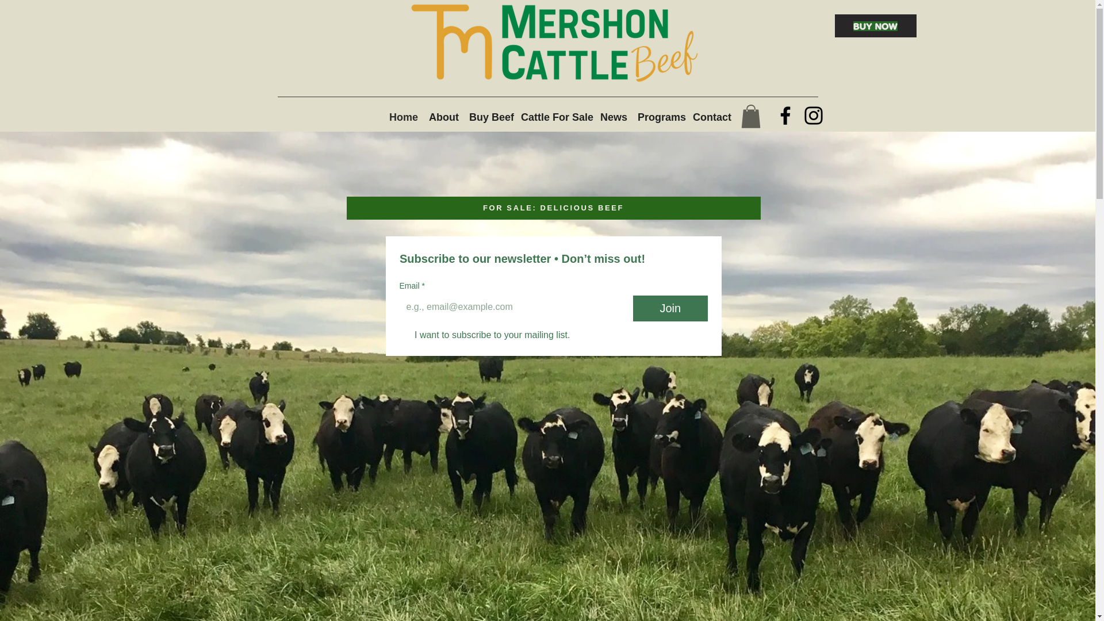 Image resolution: width=1104 pixels, height=621 pixels. What do you see at coordinates (659, 117) in the screenshot?
I see `Programs` at bounding box center [659, 117].